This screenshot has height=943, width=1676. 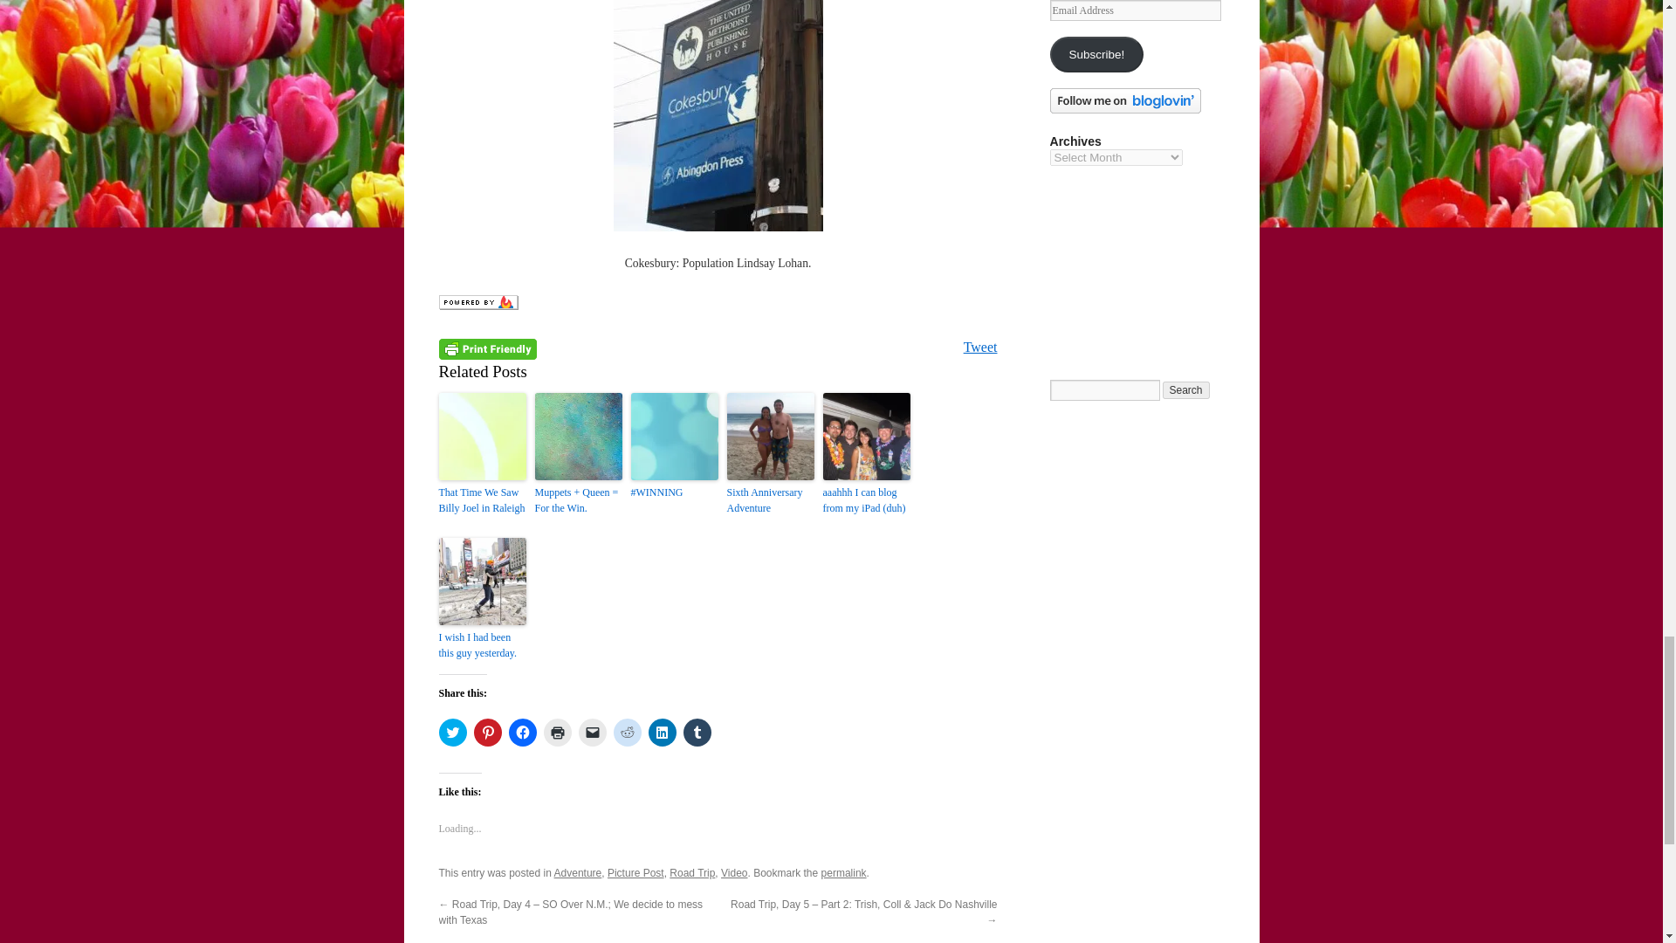 What do you see at coordinates (451, 732) in the screenshot?
I see `Click to share on Twitter` at bounding box center [451, 732].